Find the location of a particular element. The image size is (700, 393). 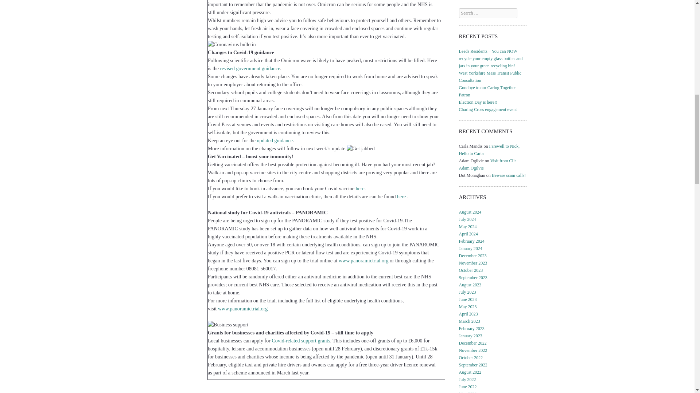

Covid-related support grants is located at coordinates (300, 341).